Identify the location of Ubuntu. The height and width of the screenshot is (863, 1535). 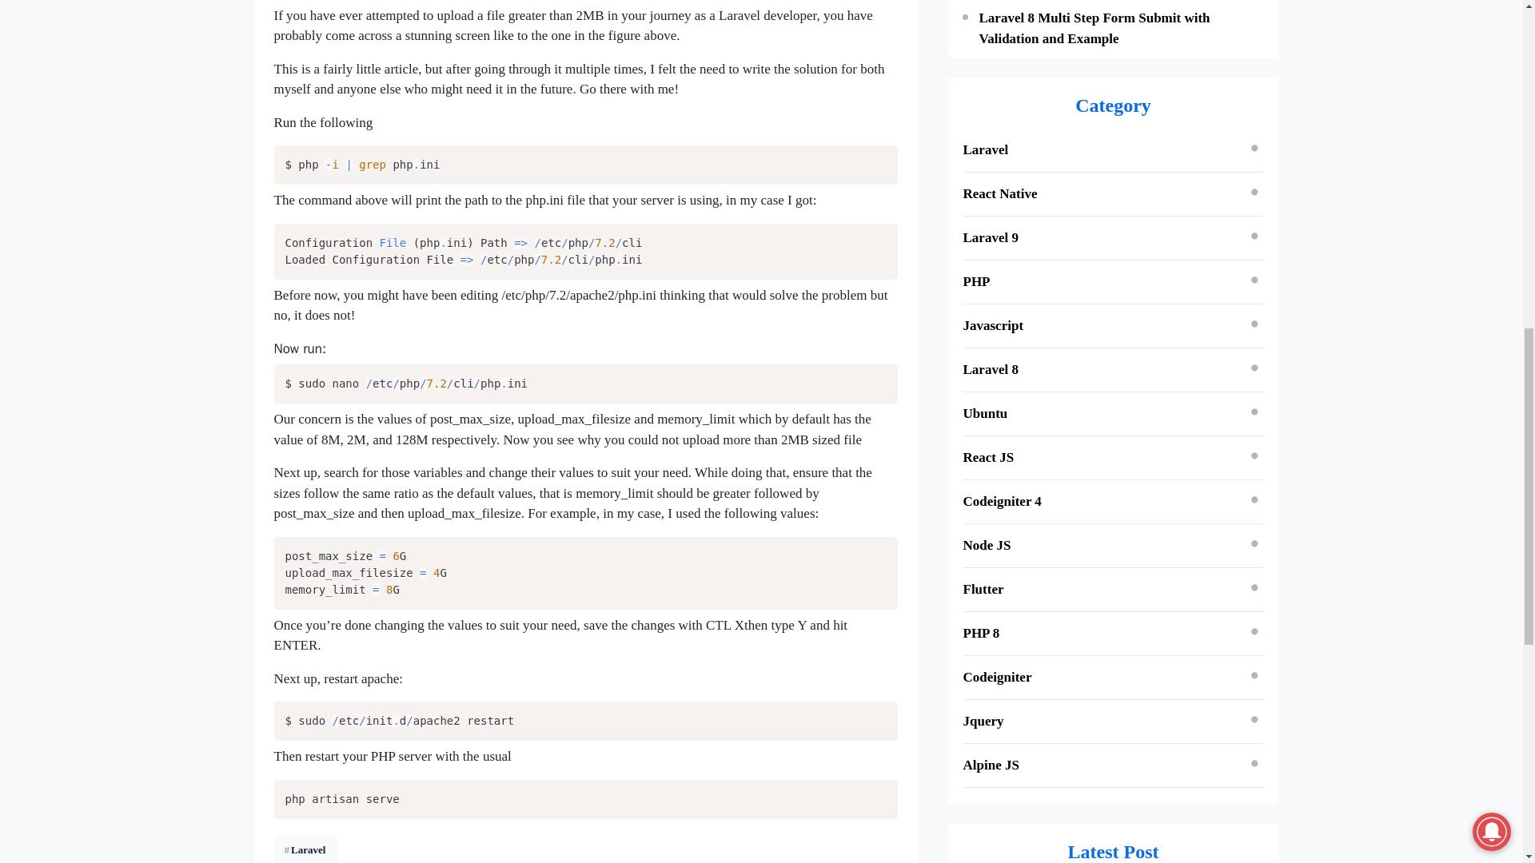
(984, 413).